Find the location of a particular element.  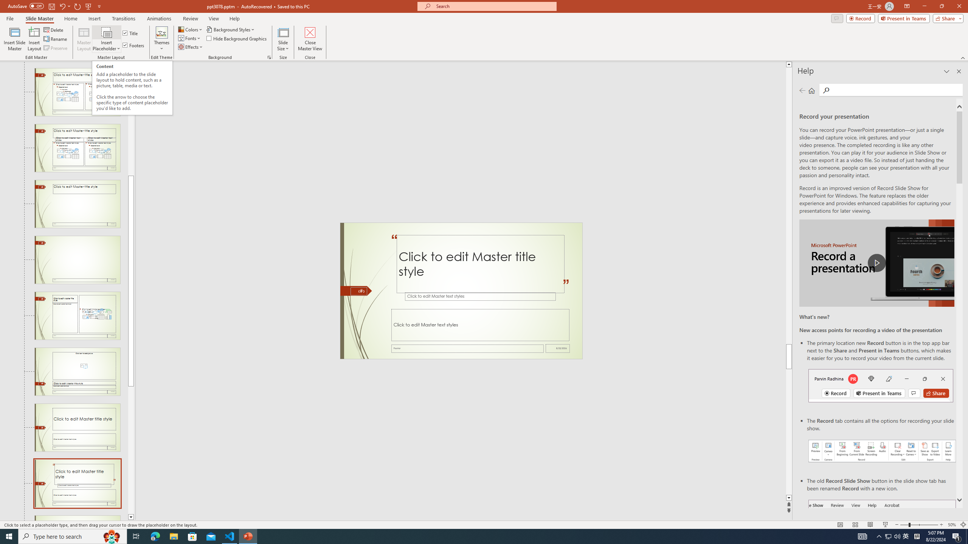

Content is located at coordinates (107, 32).